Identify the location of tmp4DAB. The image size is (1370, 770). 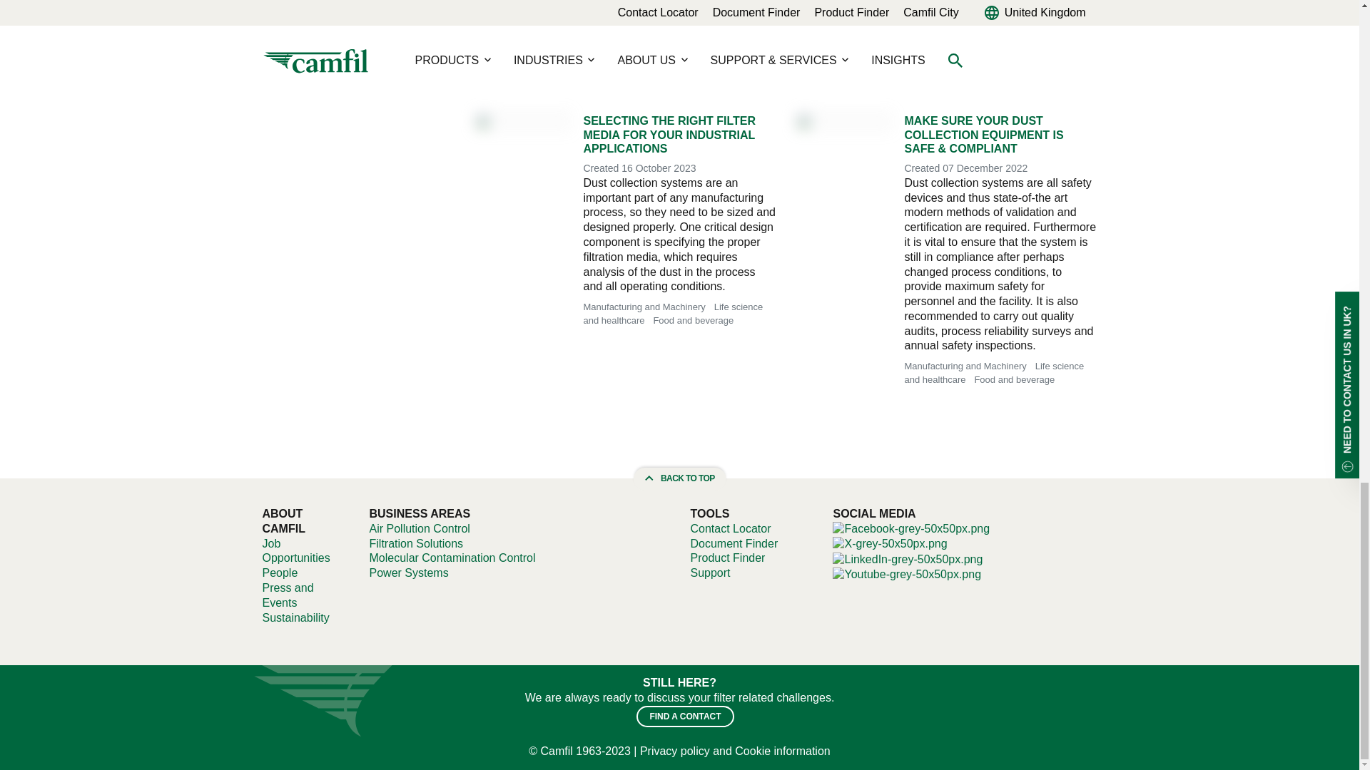
(910, 529).